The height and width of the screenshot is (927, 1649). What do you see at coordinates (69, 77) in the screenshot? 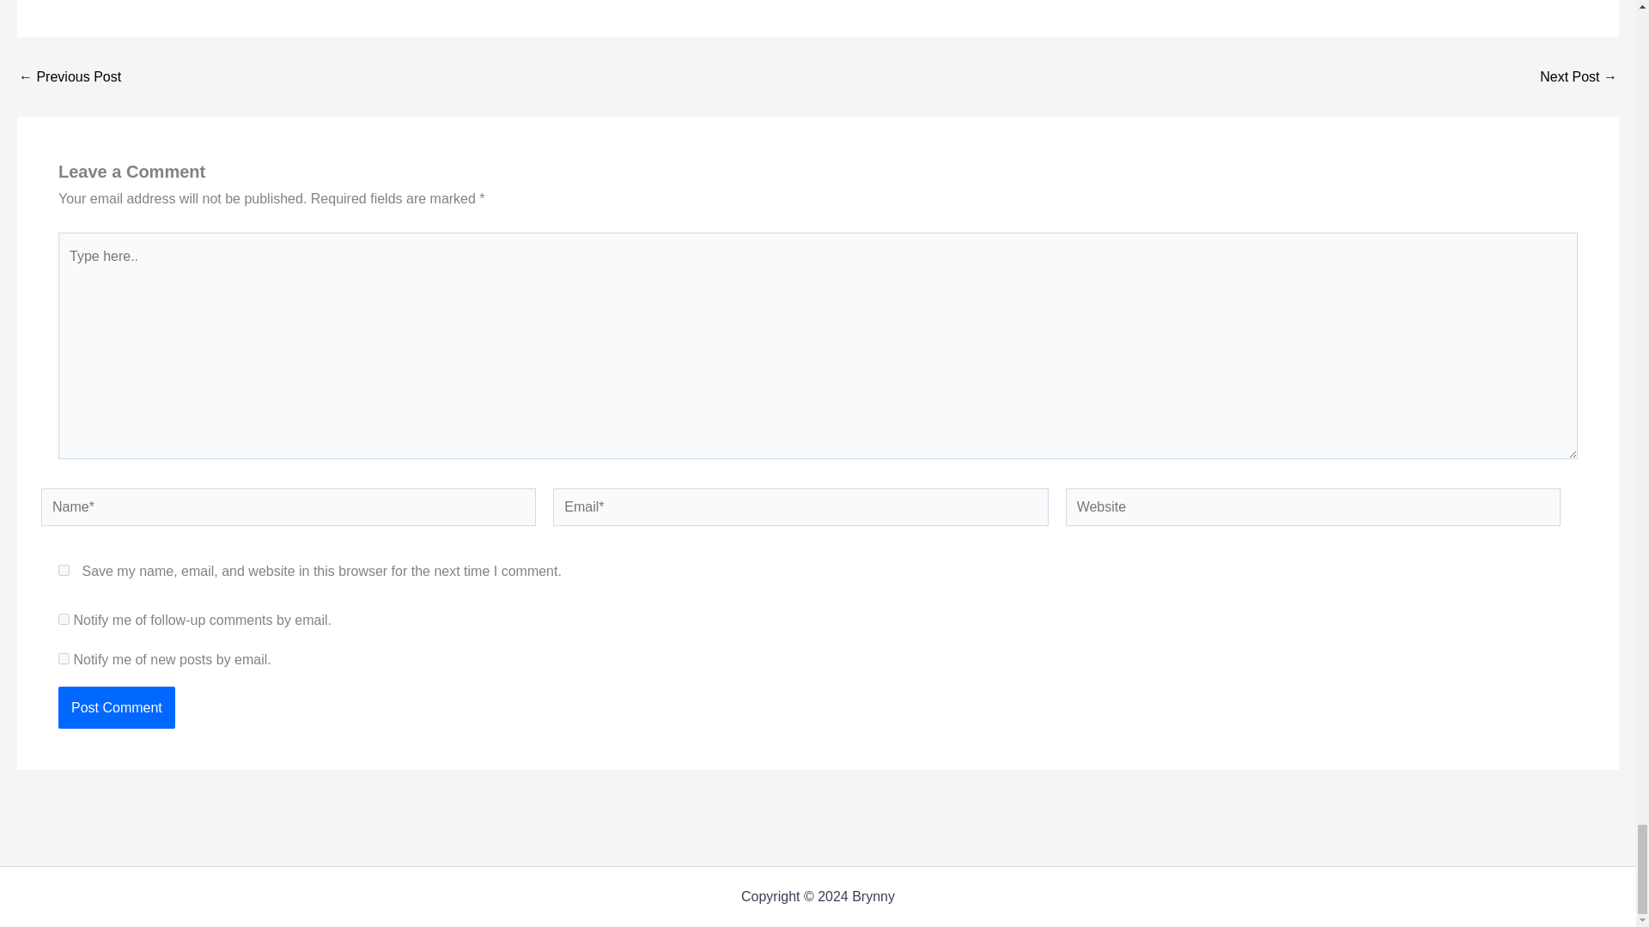
I see `The 10 Best Angelina Jolie Action Movies` at bounding box center [69, 77].